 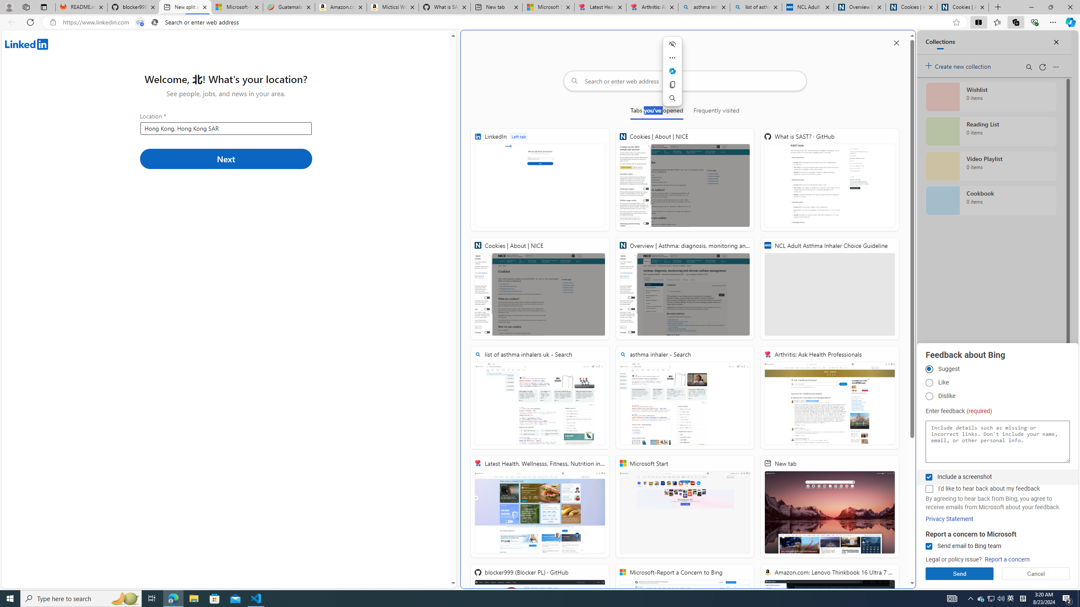 What do you see at coordinates (1036, 574) in the screenshot?
I see `Cancel` at bounding box center [1036, 574].